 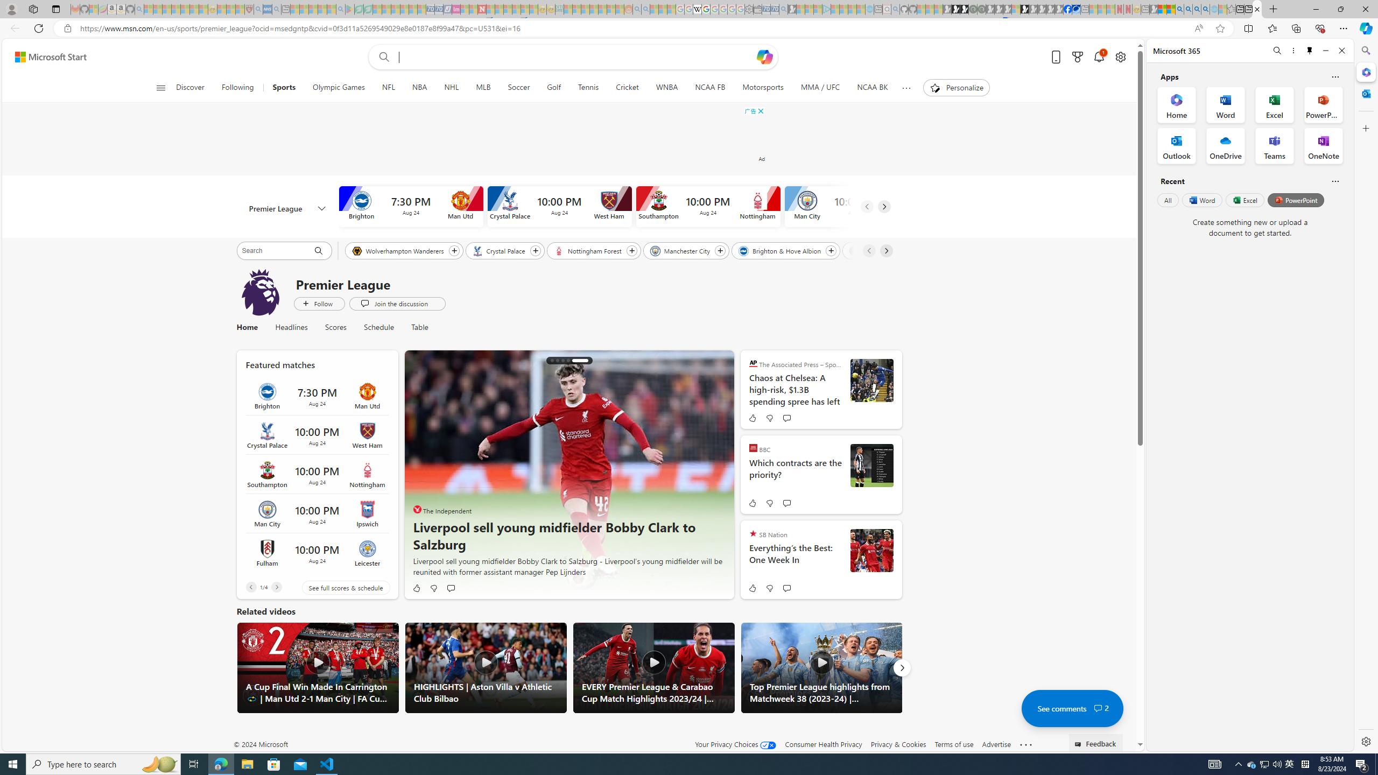 What do you see at coordinates (379, 327) in the screenshot?
I see `Schedule` at bounding box center [379, 327].